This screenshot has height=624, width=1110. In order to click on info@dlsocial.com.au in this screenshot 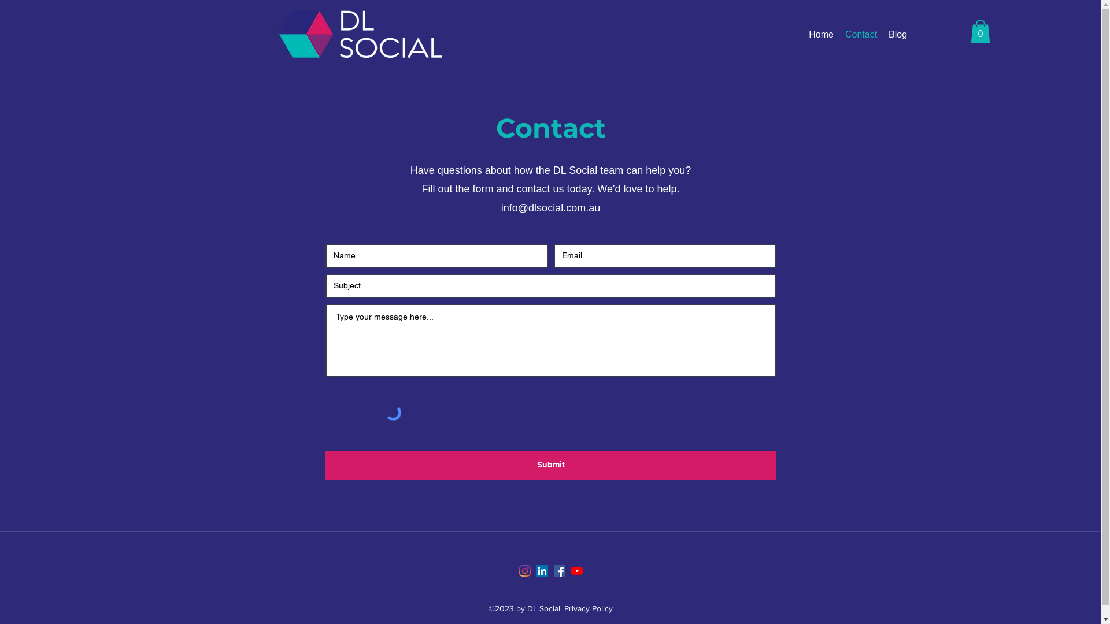, I will do `click(550, 208)`.